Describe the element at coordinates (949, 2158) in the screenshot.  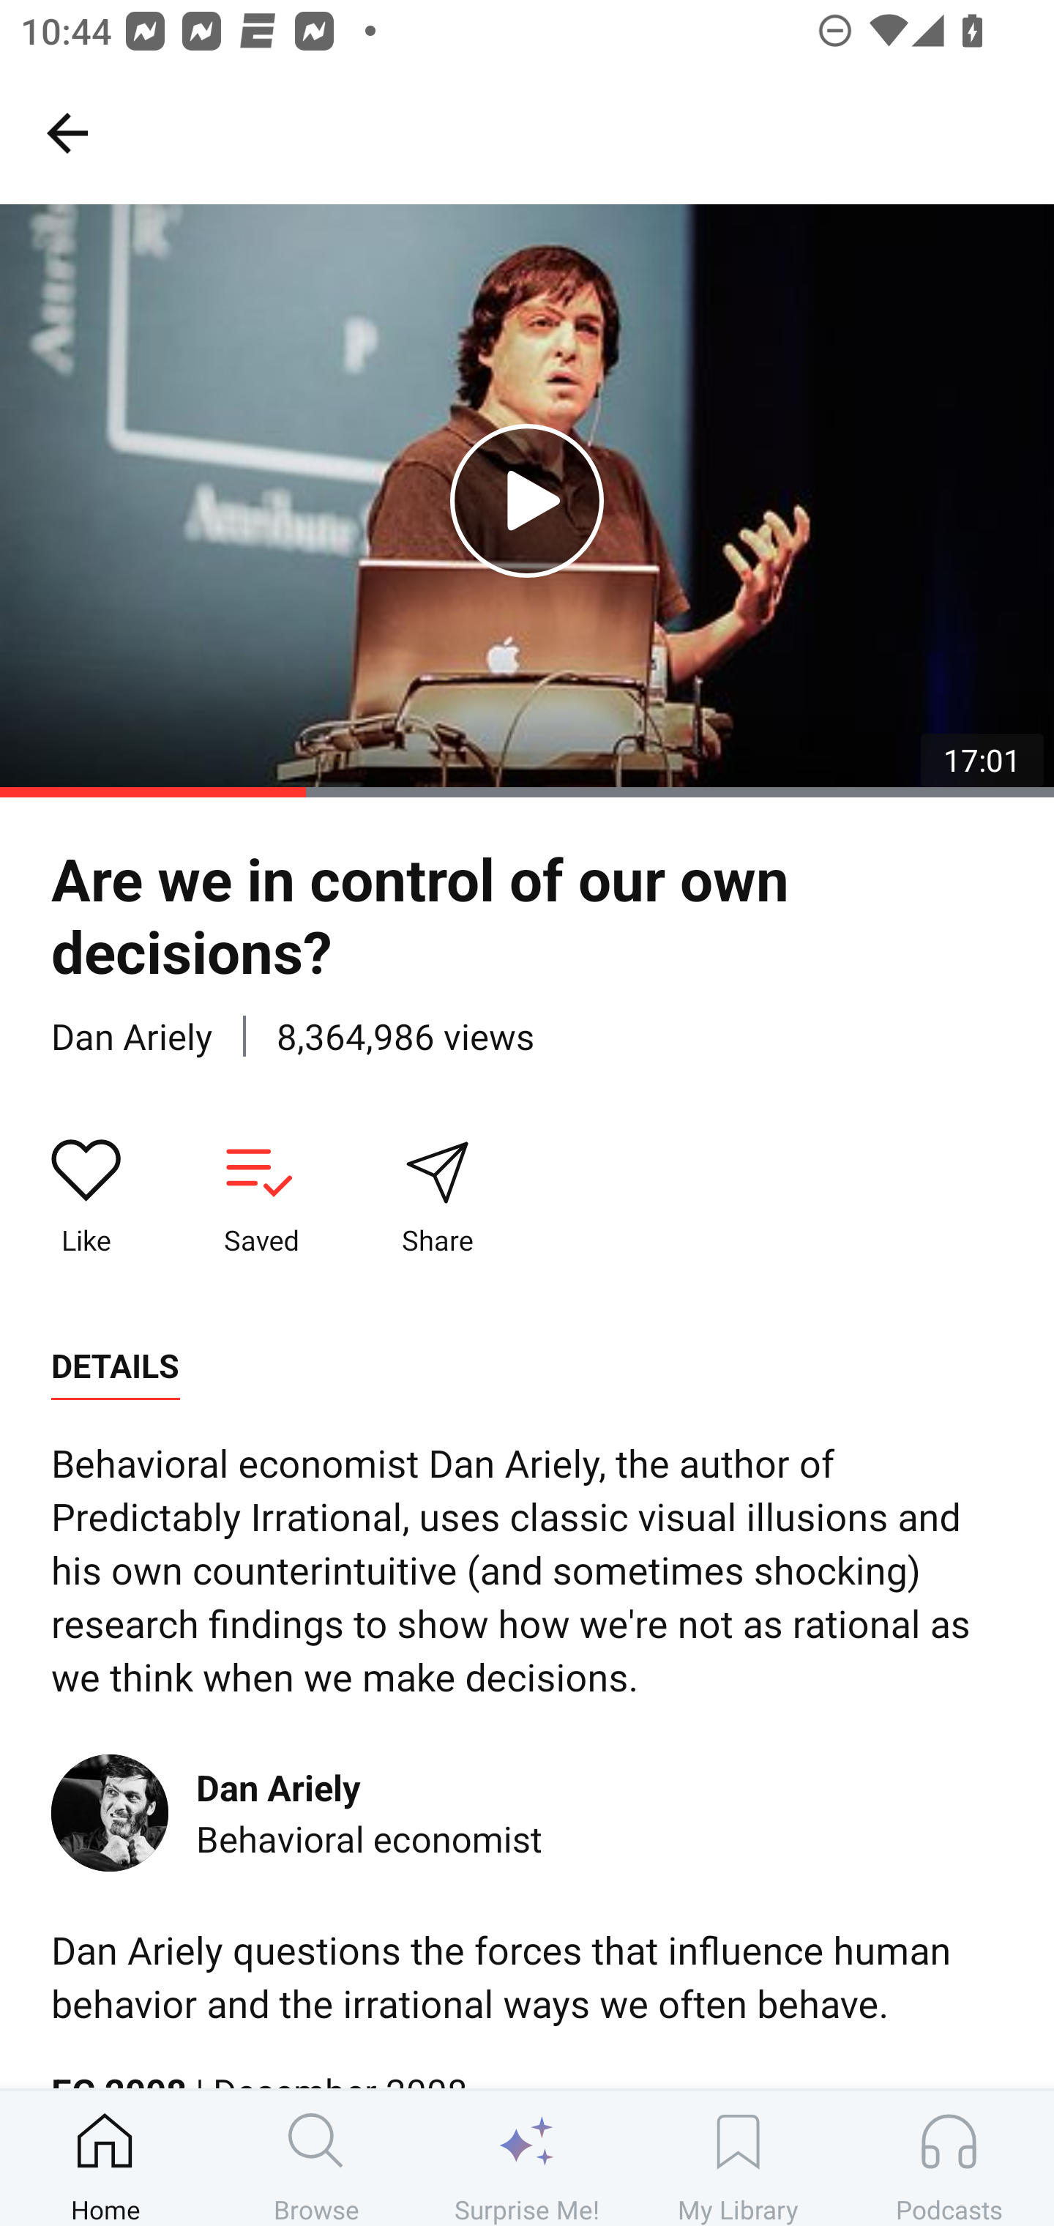
I see `Podcasts` at that location.